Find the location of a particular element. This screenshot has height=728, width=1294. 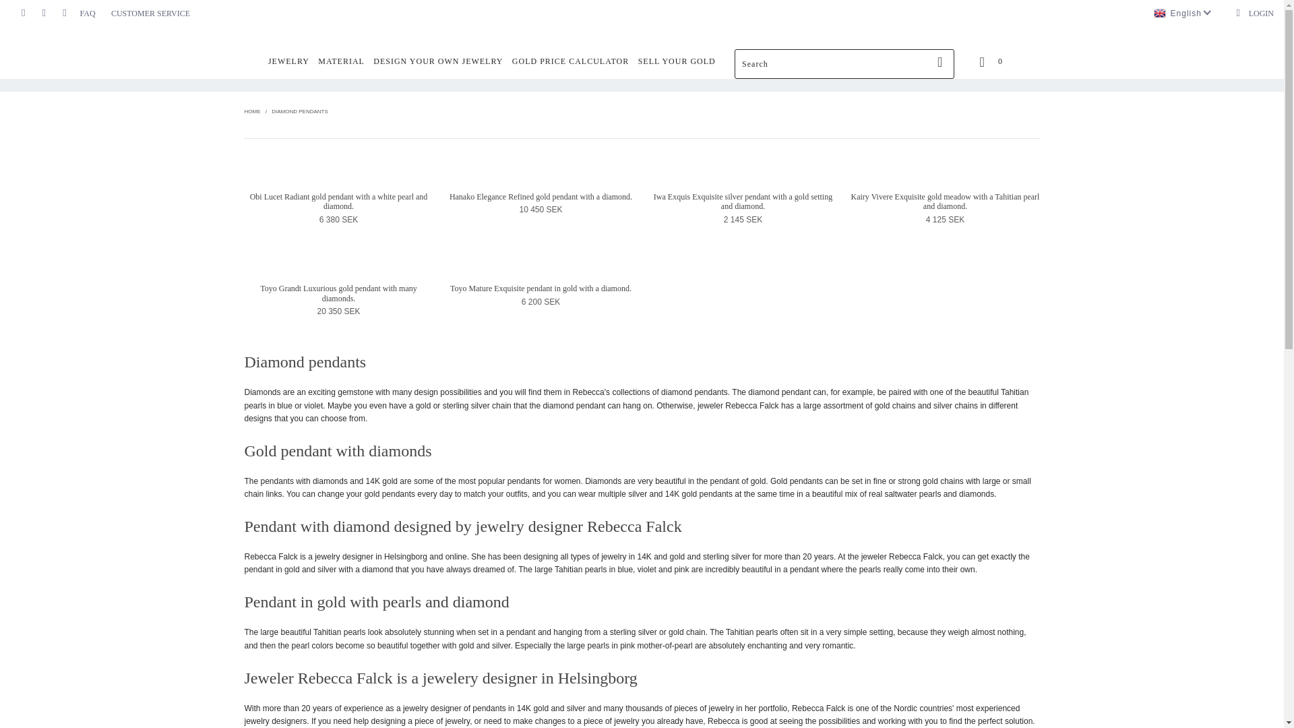

JEWELRY is located at coordinates (288, 62).